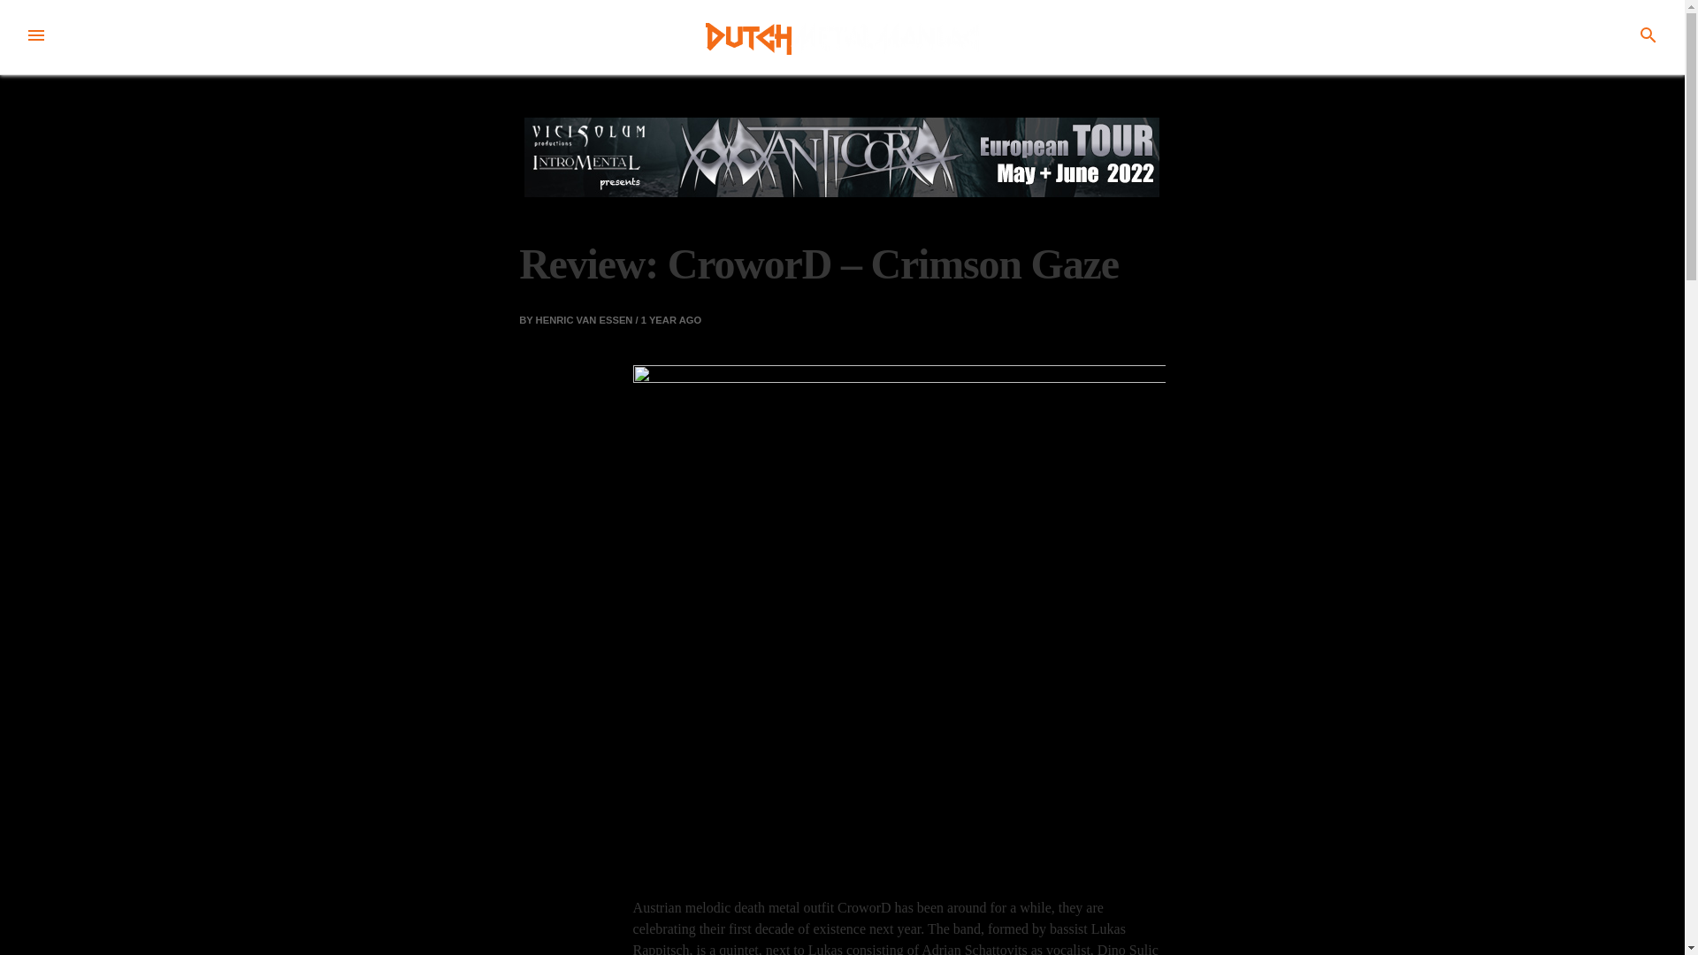 This screenshot has width=1698, height=955. I want to click on 1 YEAR, so click(658, 320).